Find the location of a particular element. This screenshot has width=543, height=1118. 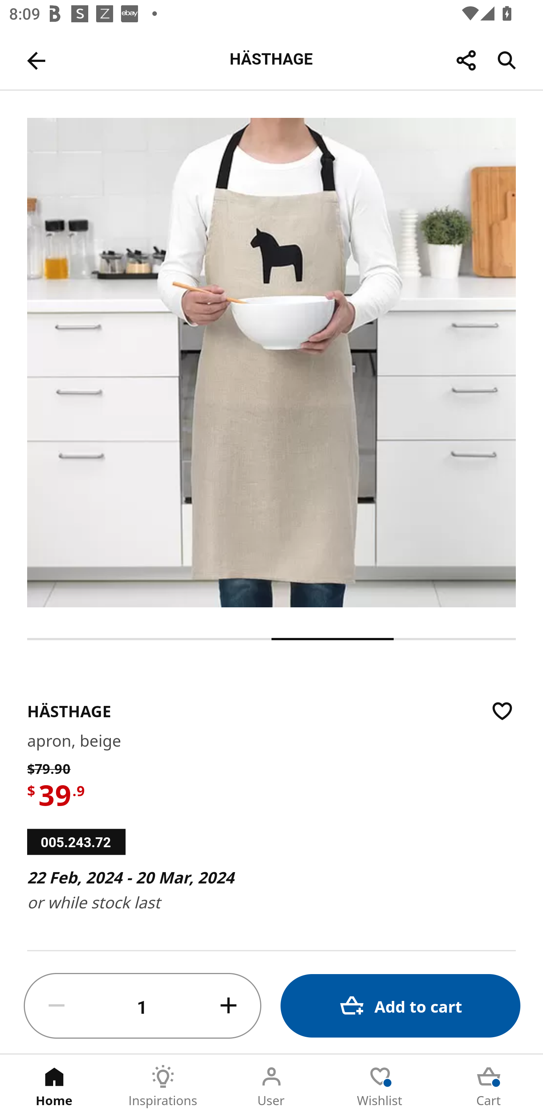

Add to cart is located at coordinates (400, 1005).